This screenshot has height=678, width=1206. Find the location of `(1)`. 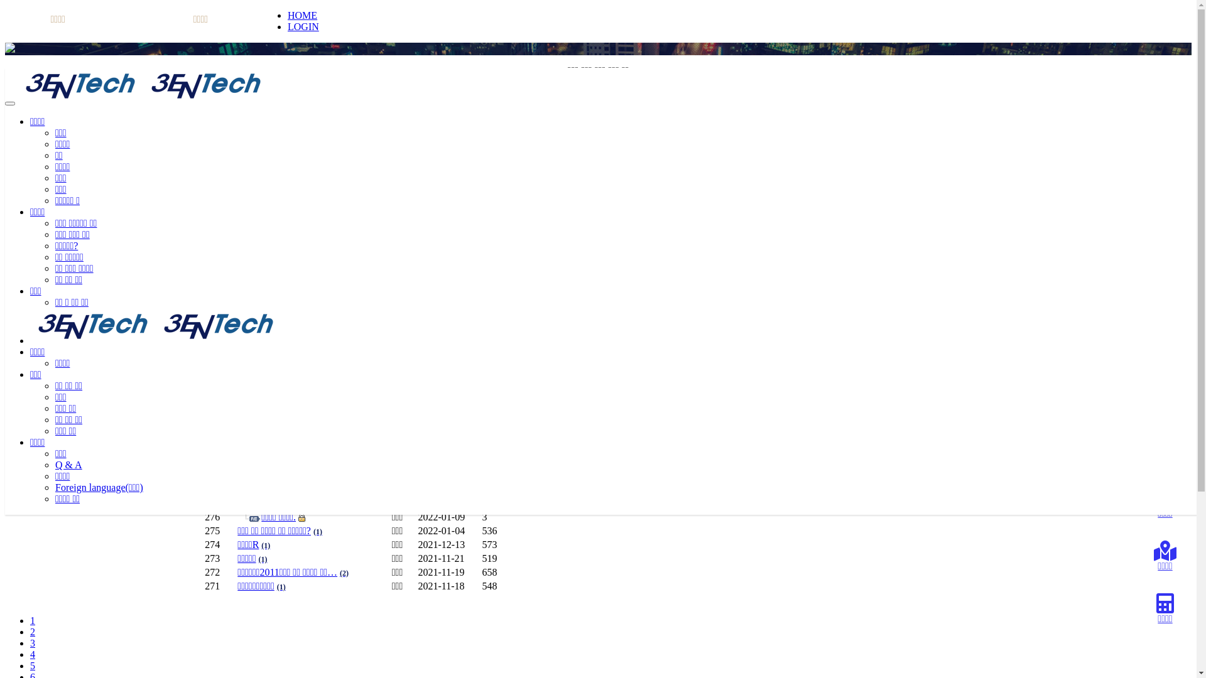

(1) is located at coordinates (303, 213).